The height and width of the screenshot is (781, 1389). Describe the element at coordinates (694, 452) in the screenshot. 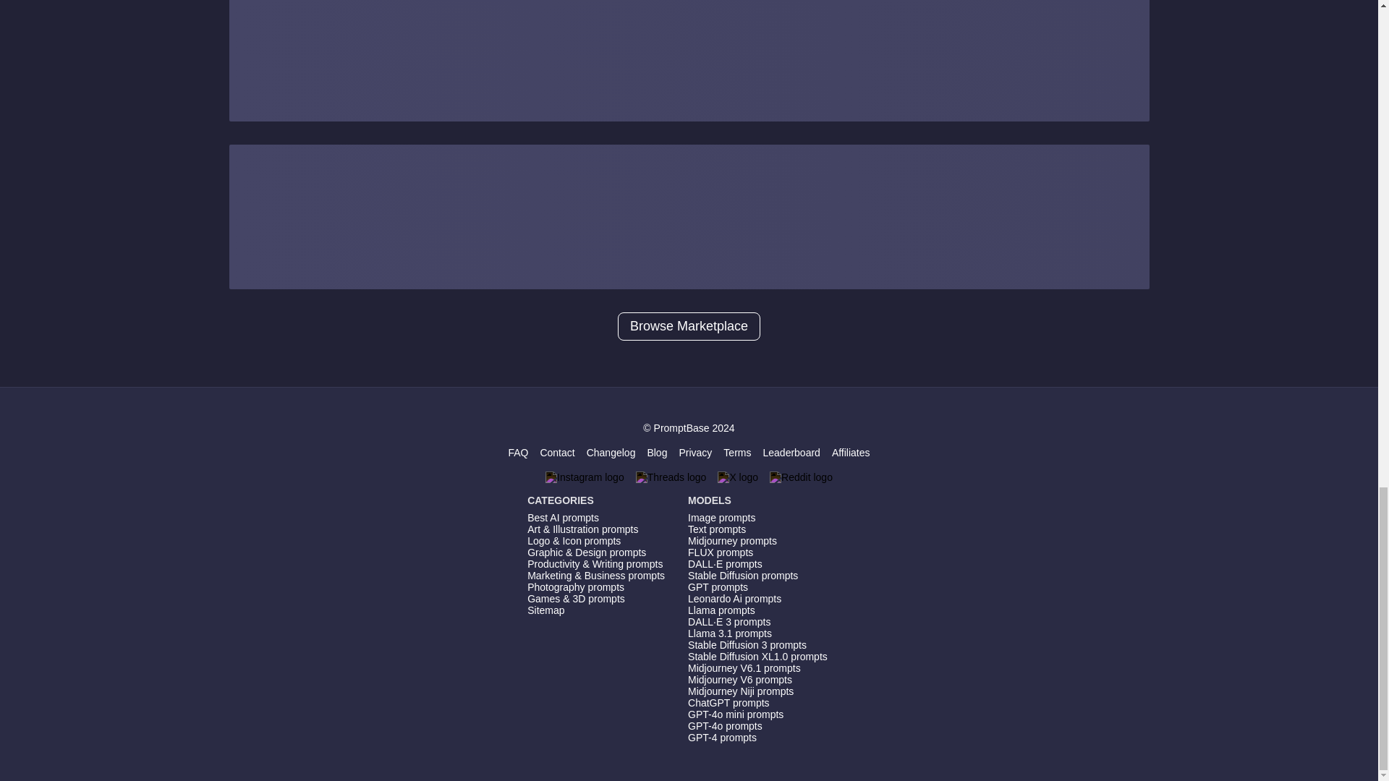

I see `Privacy` at that location.